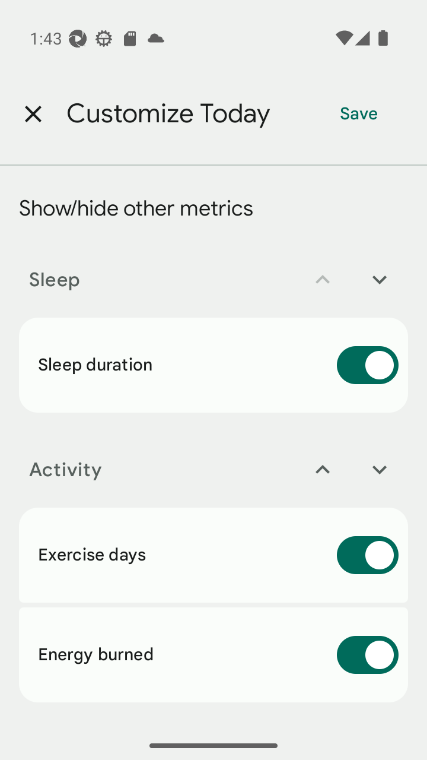  Describe the element at coordinates (213, 555) in the screenshot. I see `Exercise days` at that location.